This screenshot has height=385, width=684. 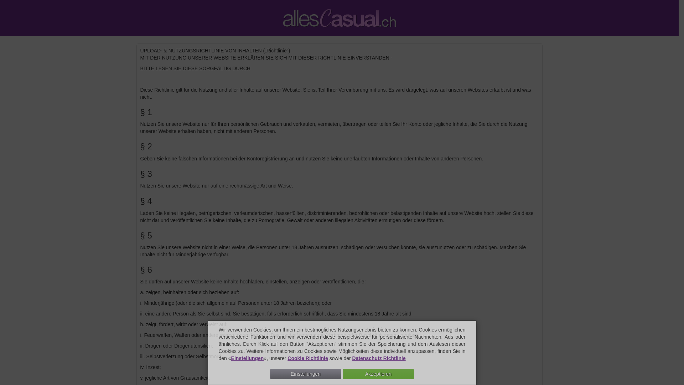 What do you see at coordinates (308, 358) in the screenshot?
I see `Cookie Richtlinie` at bounding box center [308, 358].